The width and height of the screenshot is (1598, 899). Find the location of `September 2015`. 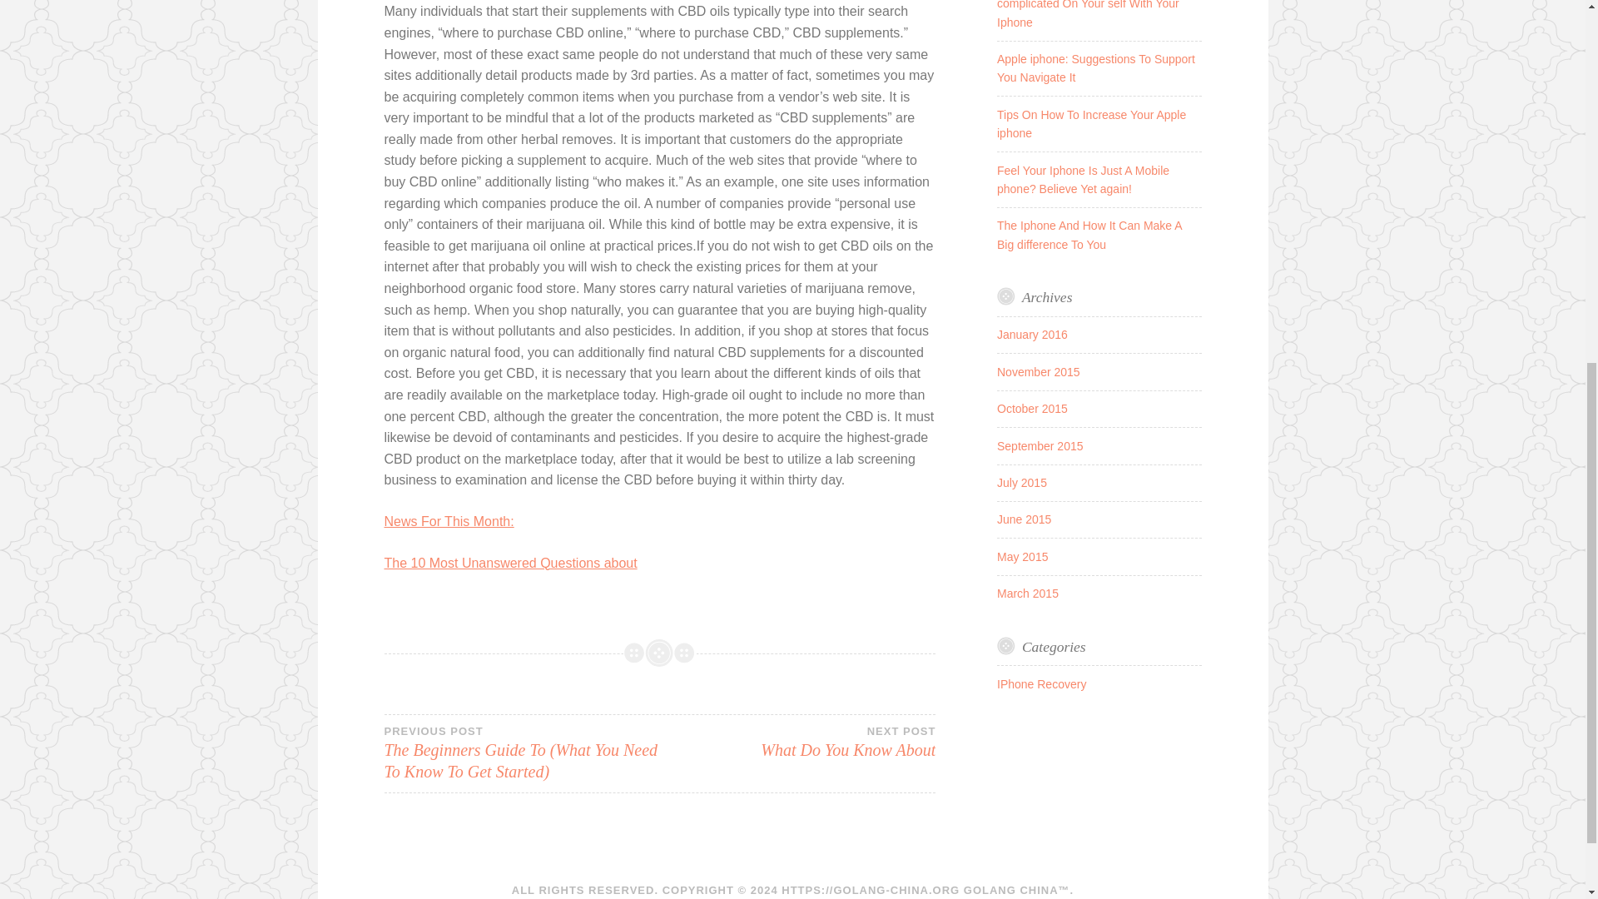

September 2015 is located at coordinates (1040, 446).